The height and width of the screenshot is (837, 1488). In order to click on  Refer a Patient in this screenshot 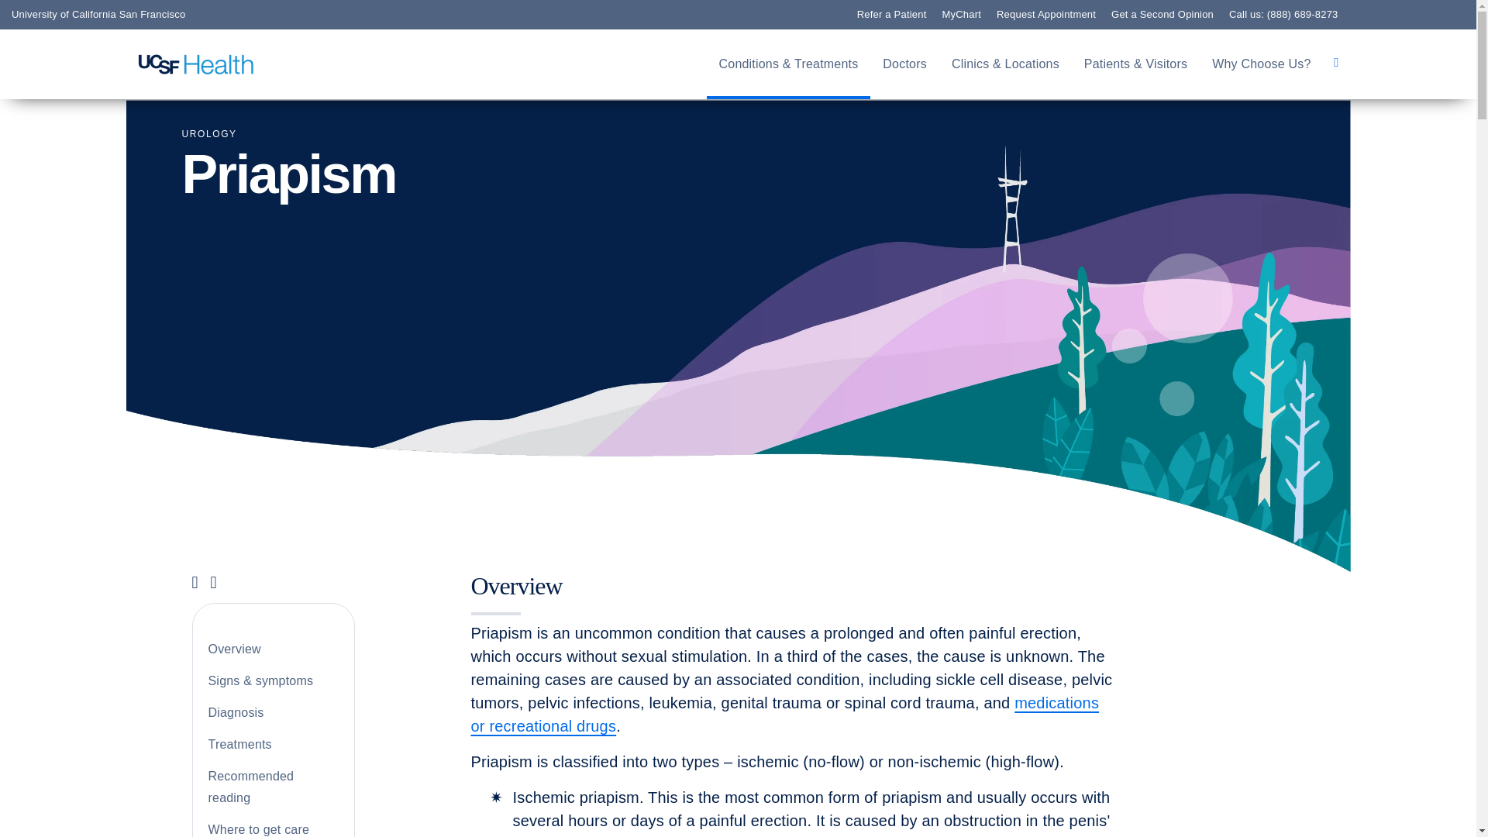, I will do `click(115, 248)`.